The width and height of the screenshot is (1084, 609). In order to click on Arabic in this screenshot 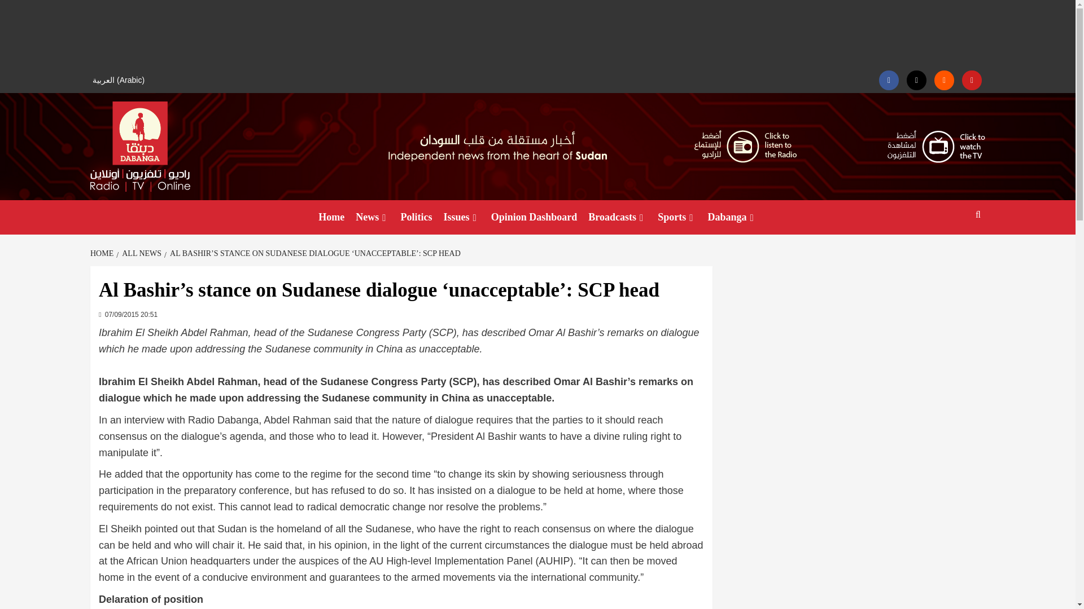, I will do `click(120, 80)`.